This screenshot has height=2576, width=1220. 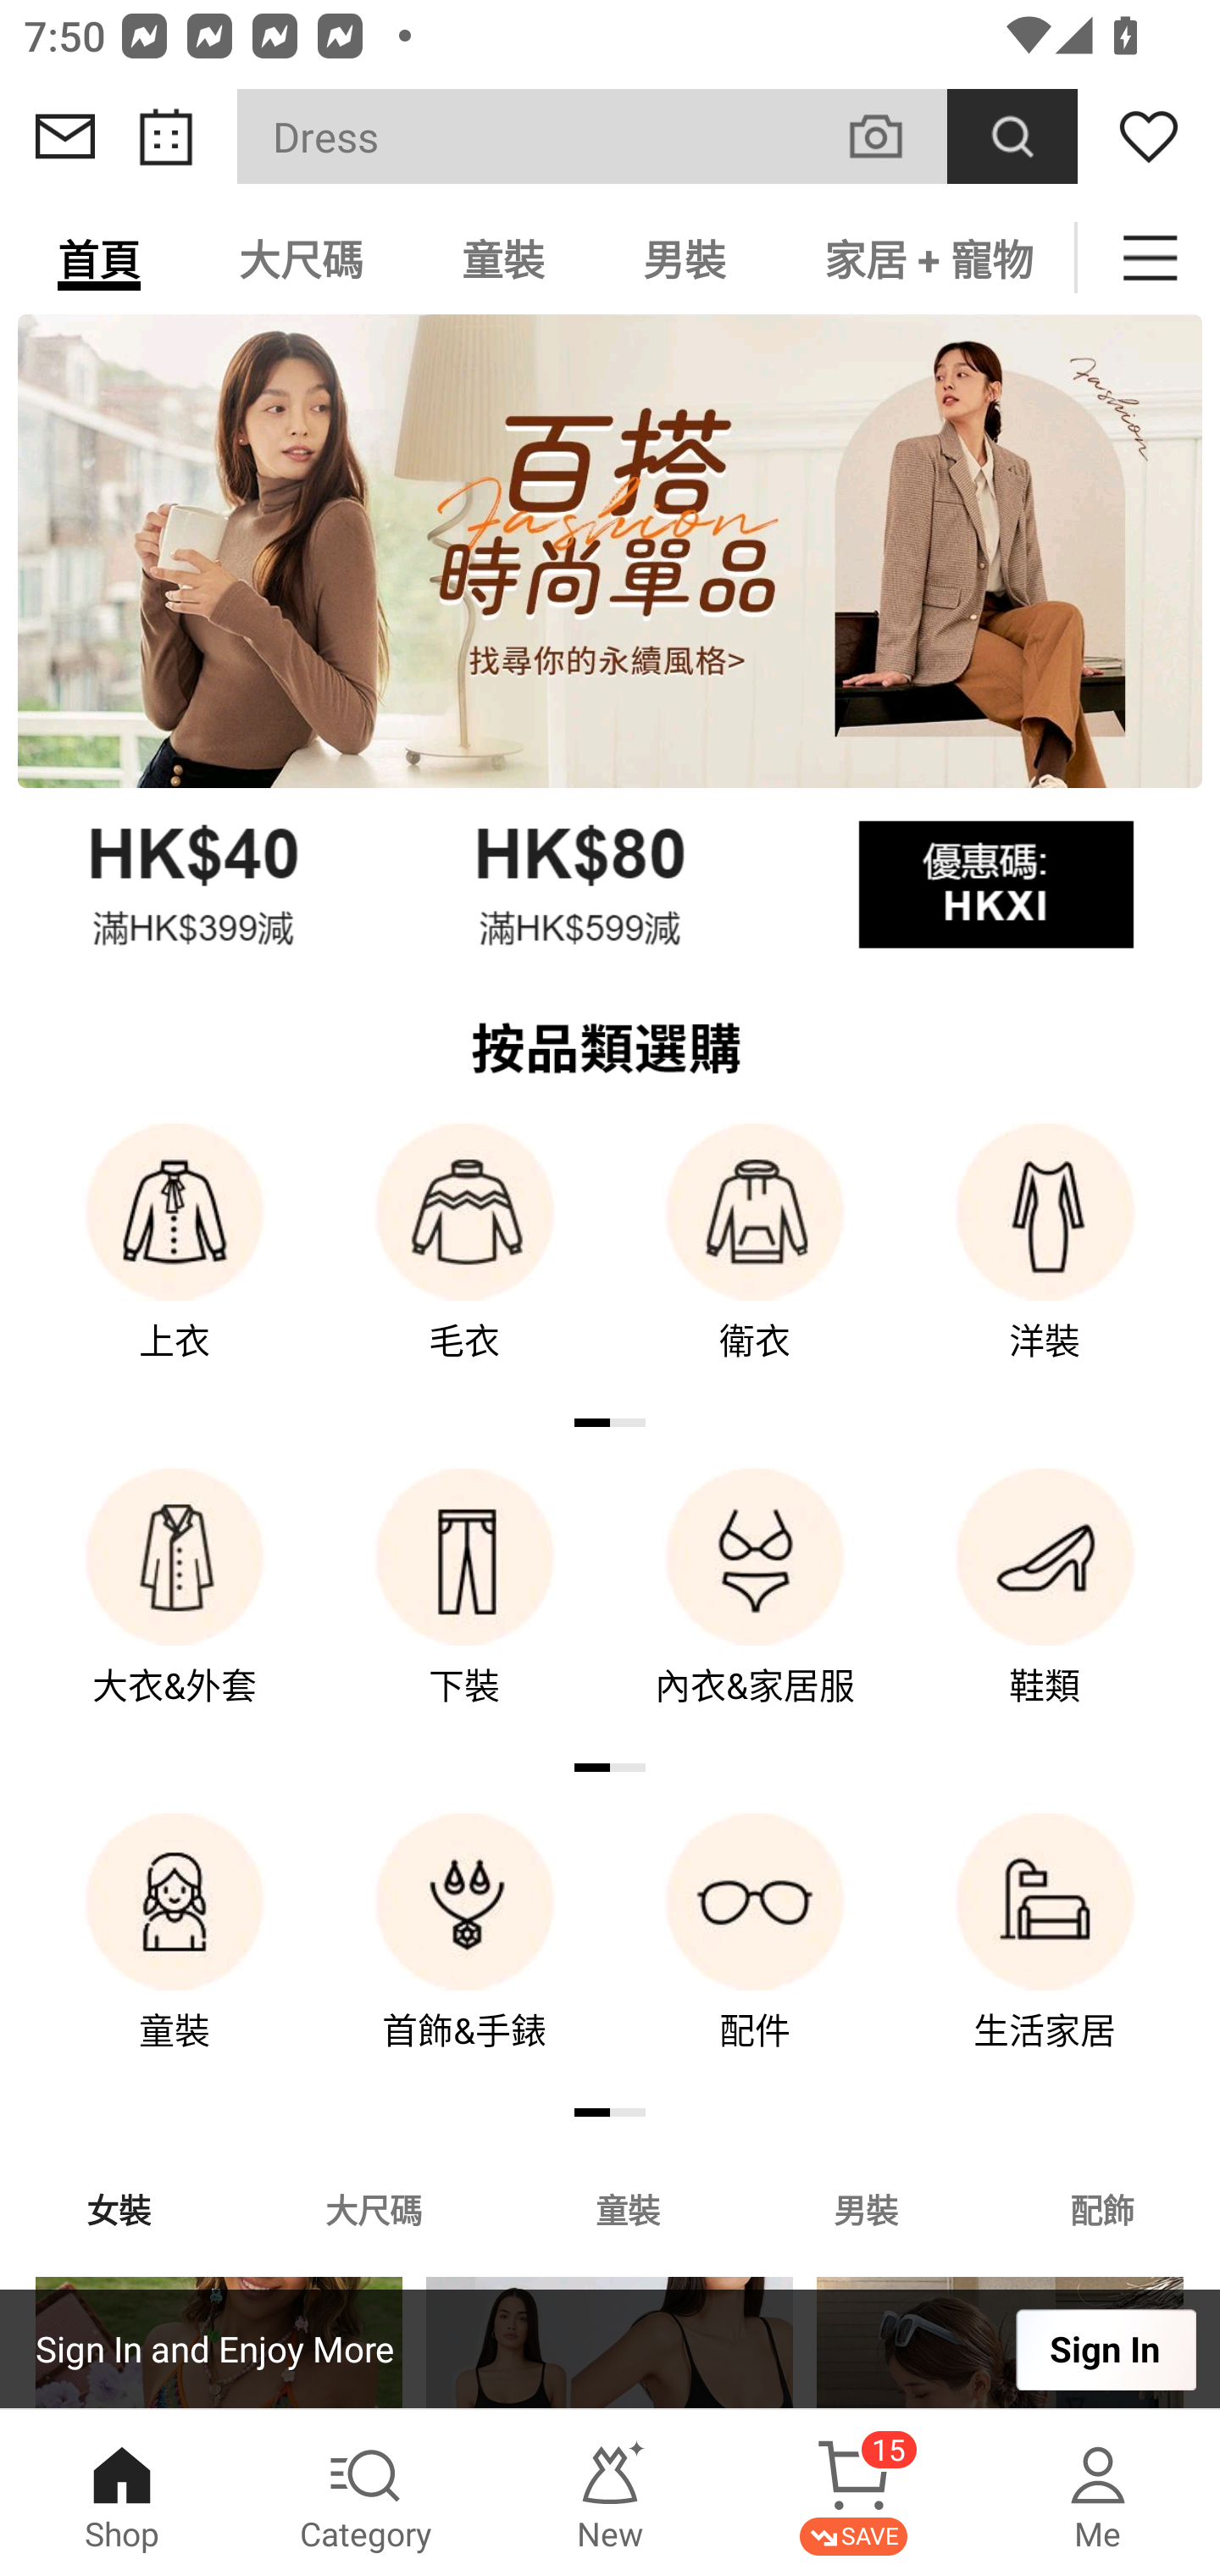 I want to click on 大衣&外套, so click(x=175, y=1610).